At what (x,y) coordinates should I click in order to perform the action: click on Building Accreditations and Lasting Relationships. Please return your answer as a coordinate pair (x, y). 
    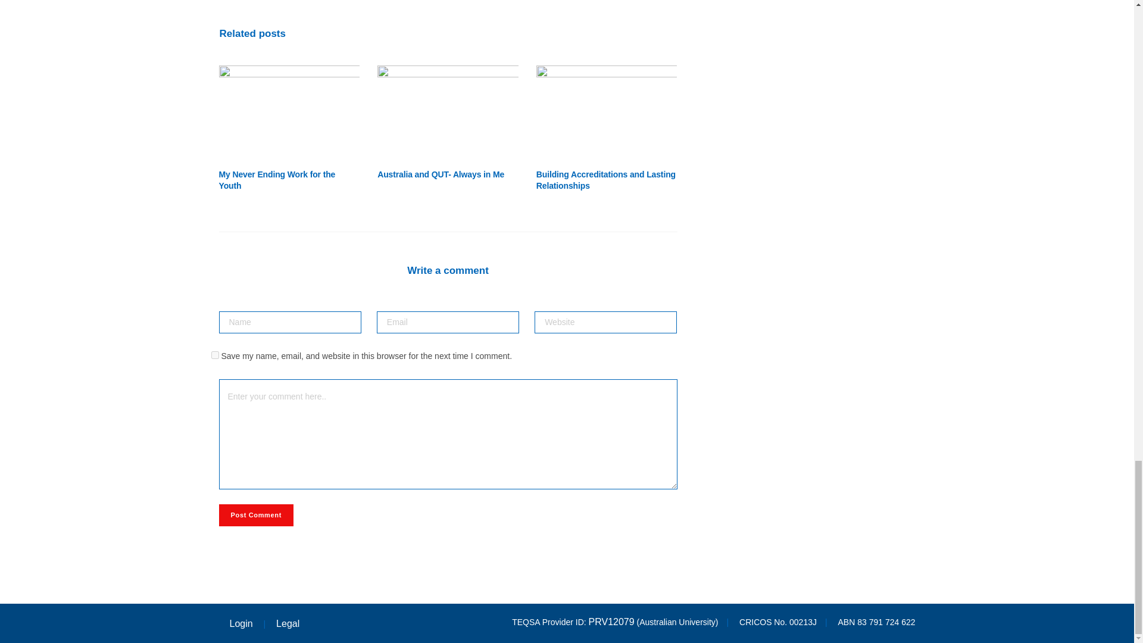
    Looking at the image, I should click on (607, 112).